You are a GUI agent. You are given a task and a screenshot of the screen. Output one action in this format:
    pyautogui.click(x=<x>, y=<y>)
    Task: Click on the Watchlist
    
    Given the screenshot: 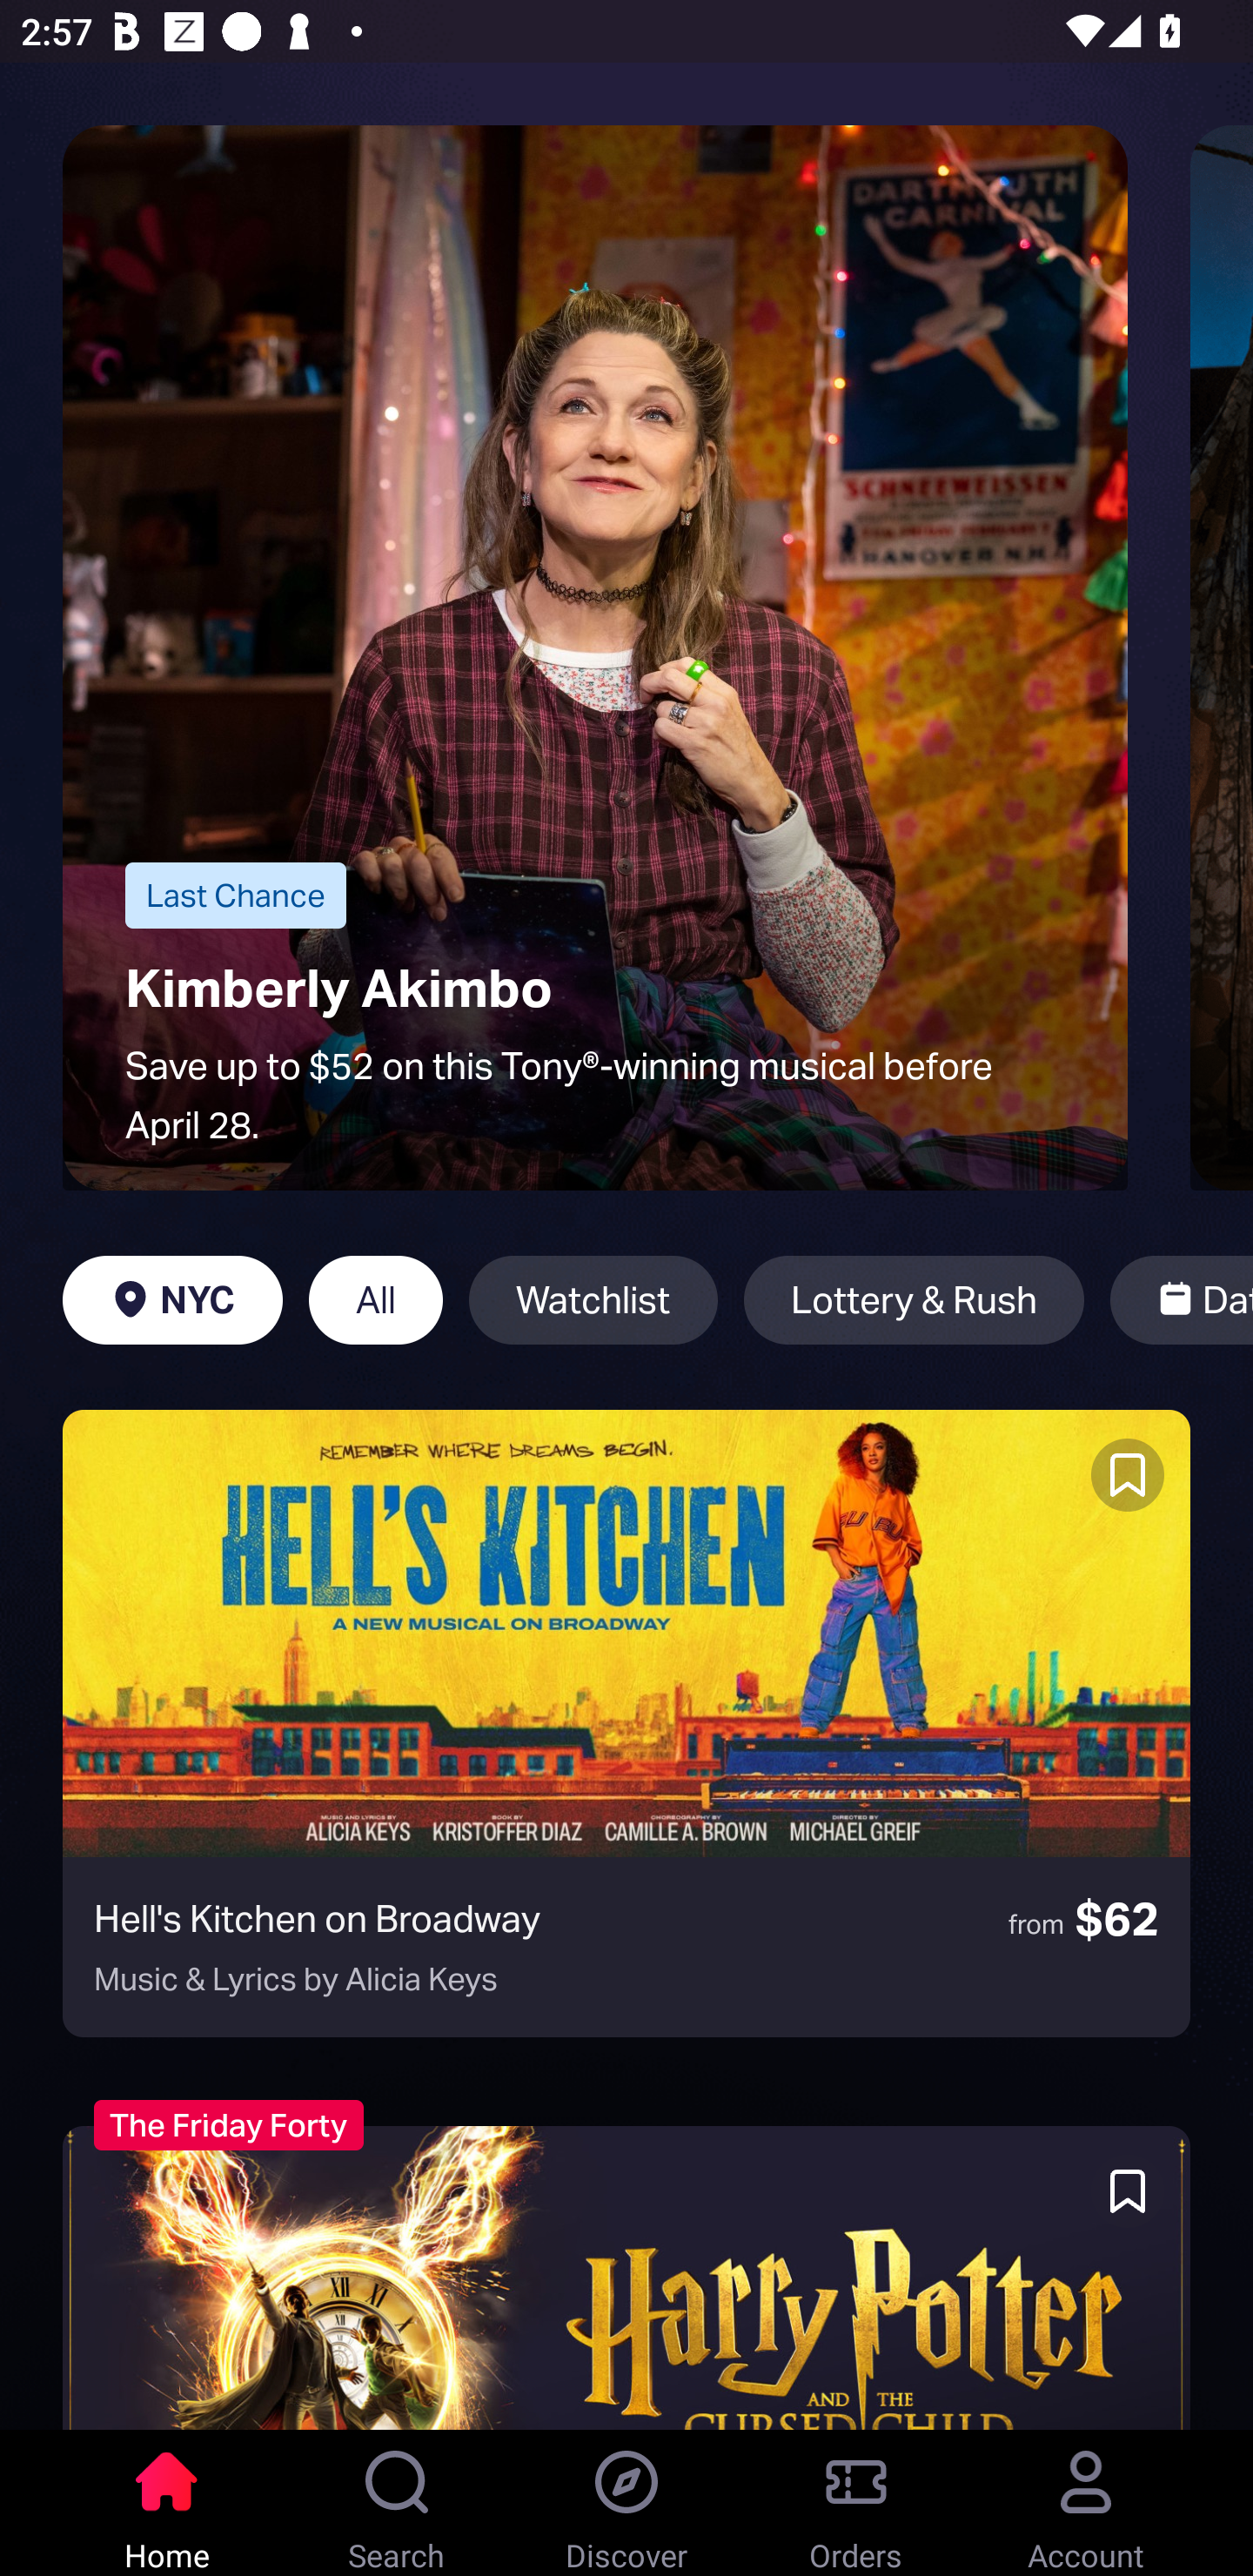 What is the action you would take?
    pyautogui.click(x=593, y=1300)
    